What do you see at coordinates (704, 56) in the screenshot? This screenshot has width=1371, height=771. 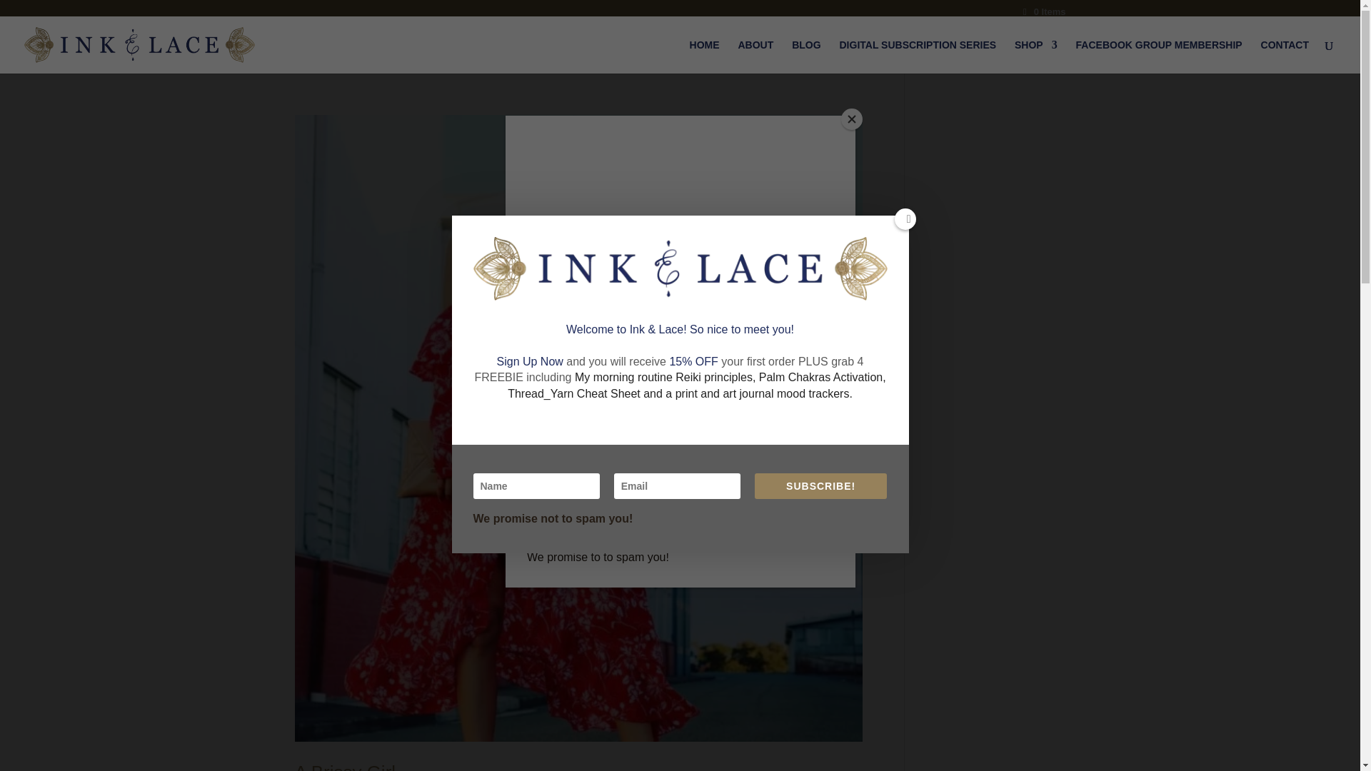 I see `HOME` at bounding box center [704, 56].